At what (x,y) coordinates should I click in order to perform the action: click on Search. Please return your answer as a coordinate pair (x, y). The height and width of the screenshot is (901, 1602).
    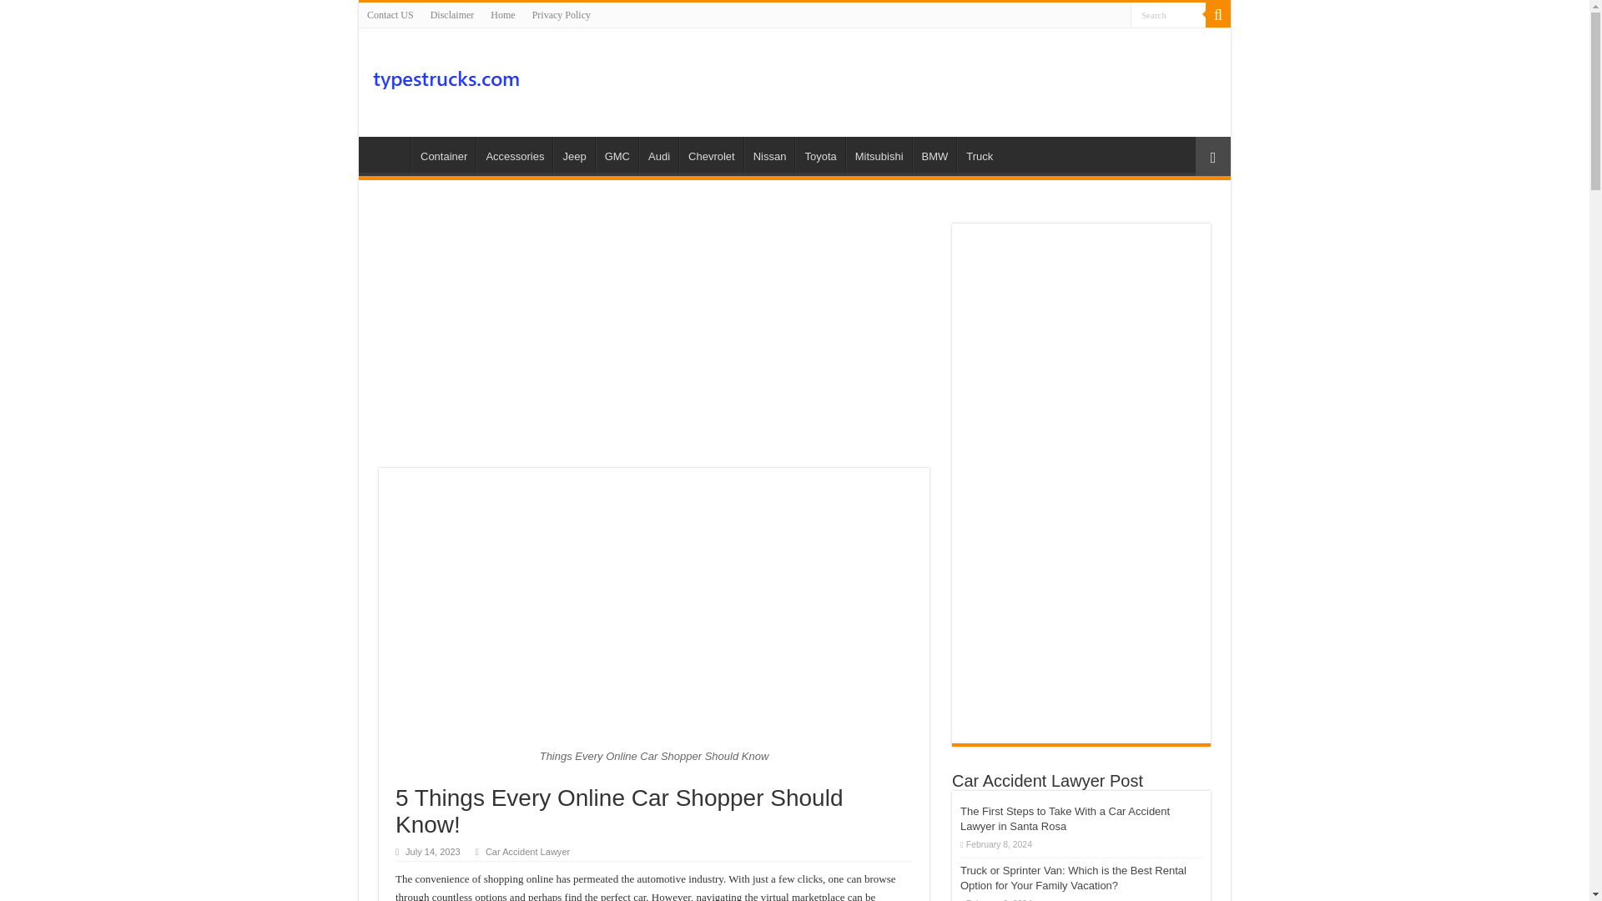
    Looking at the image, I should click on (1168, 15).